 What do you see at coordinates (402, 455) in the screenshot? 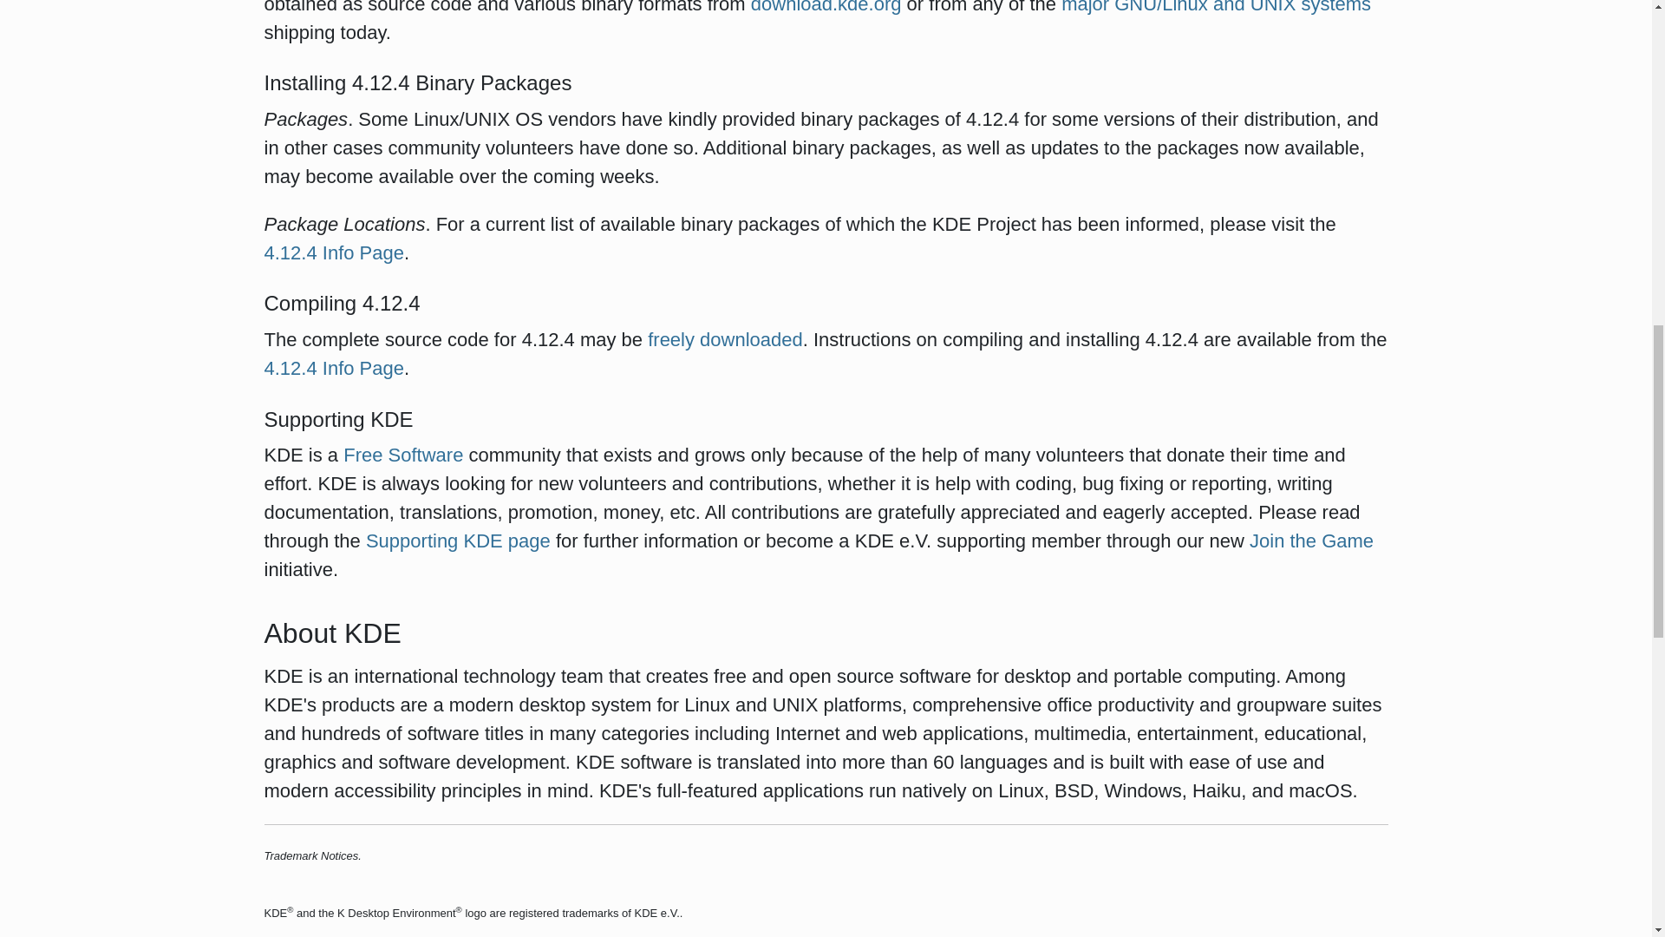
I see `Free Software` at bounding box center [402, 455].